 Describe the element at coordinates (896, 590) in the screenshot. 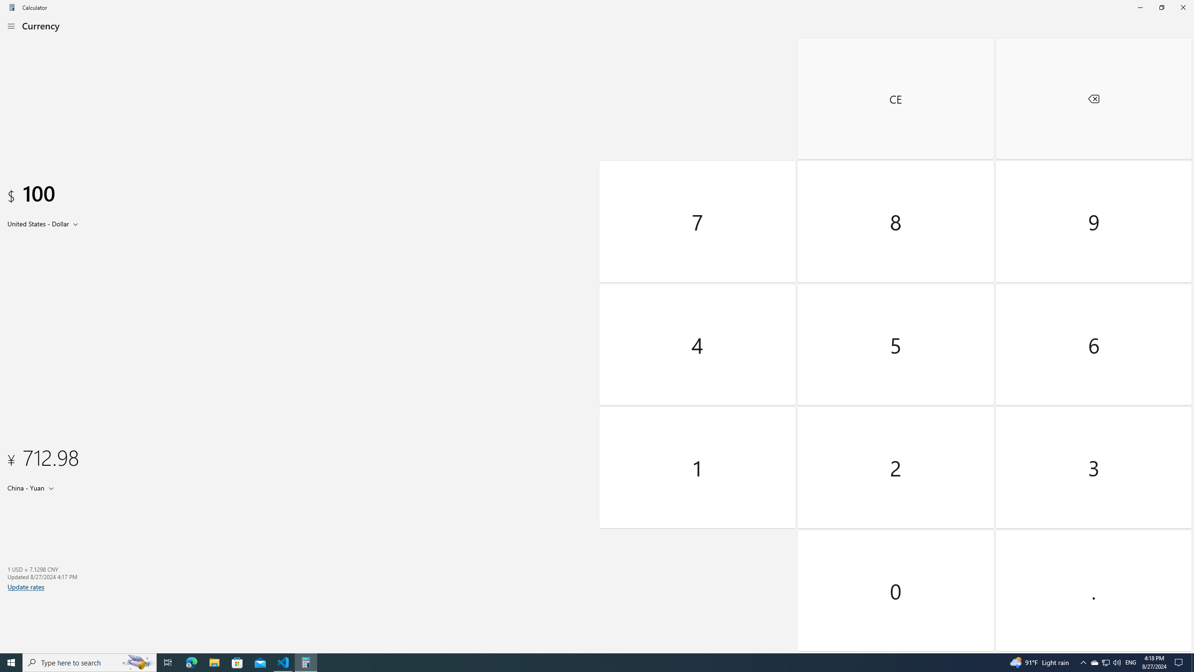

I see `Zero` at that location.